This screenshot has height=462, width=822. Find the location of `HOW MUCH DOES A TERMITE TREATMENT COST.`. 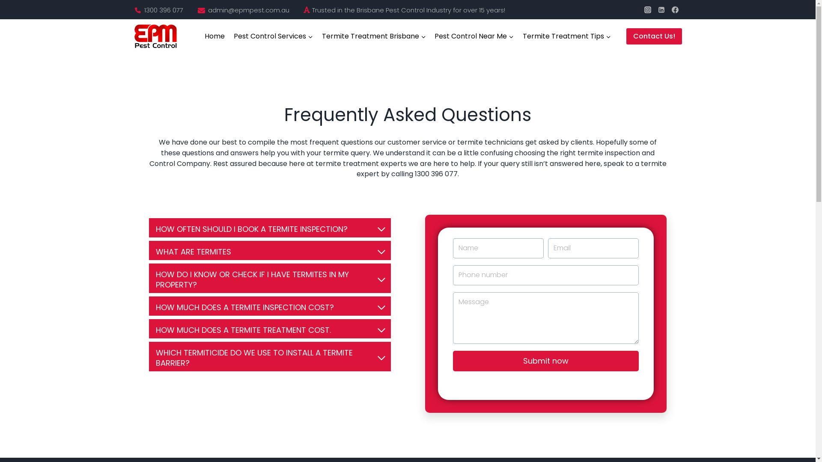

HOW MUCH DOES A TERMITE TREATMENT COST. is located at coordinates (270, 329).